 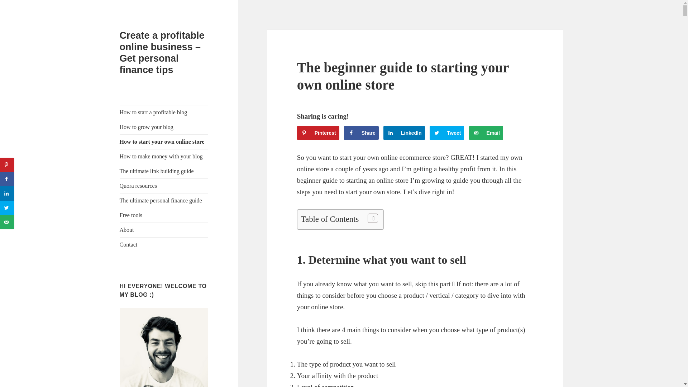 I want to click on Share on Facebook, so click(x=361, y=133).